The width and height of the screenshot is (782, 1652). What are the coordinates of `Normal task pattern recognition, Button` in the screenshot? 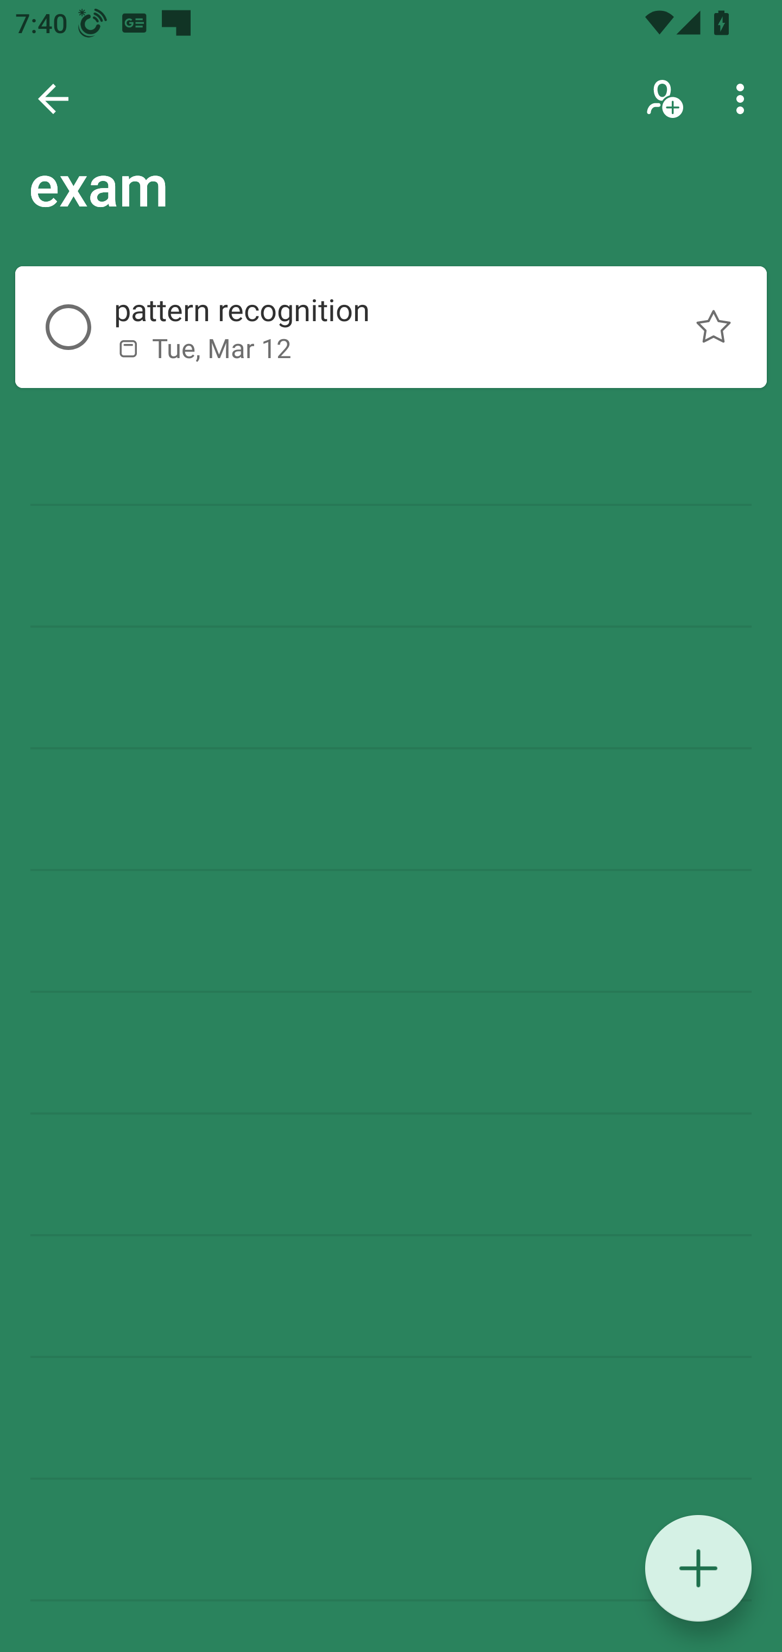 It's located at (714, 327).